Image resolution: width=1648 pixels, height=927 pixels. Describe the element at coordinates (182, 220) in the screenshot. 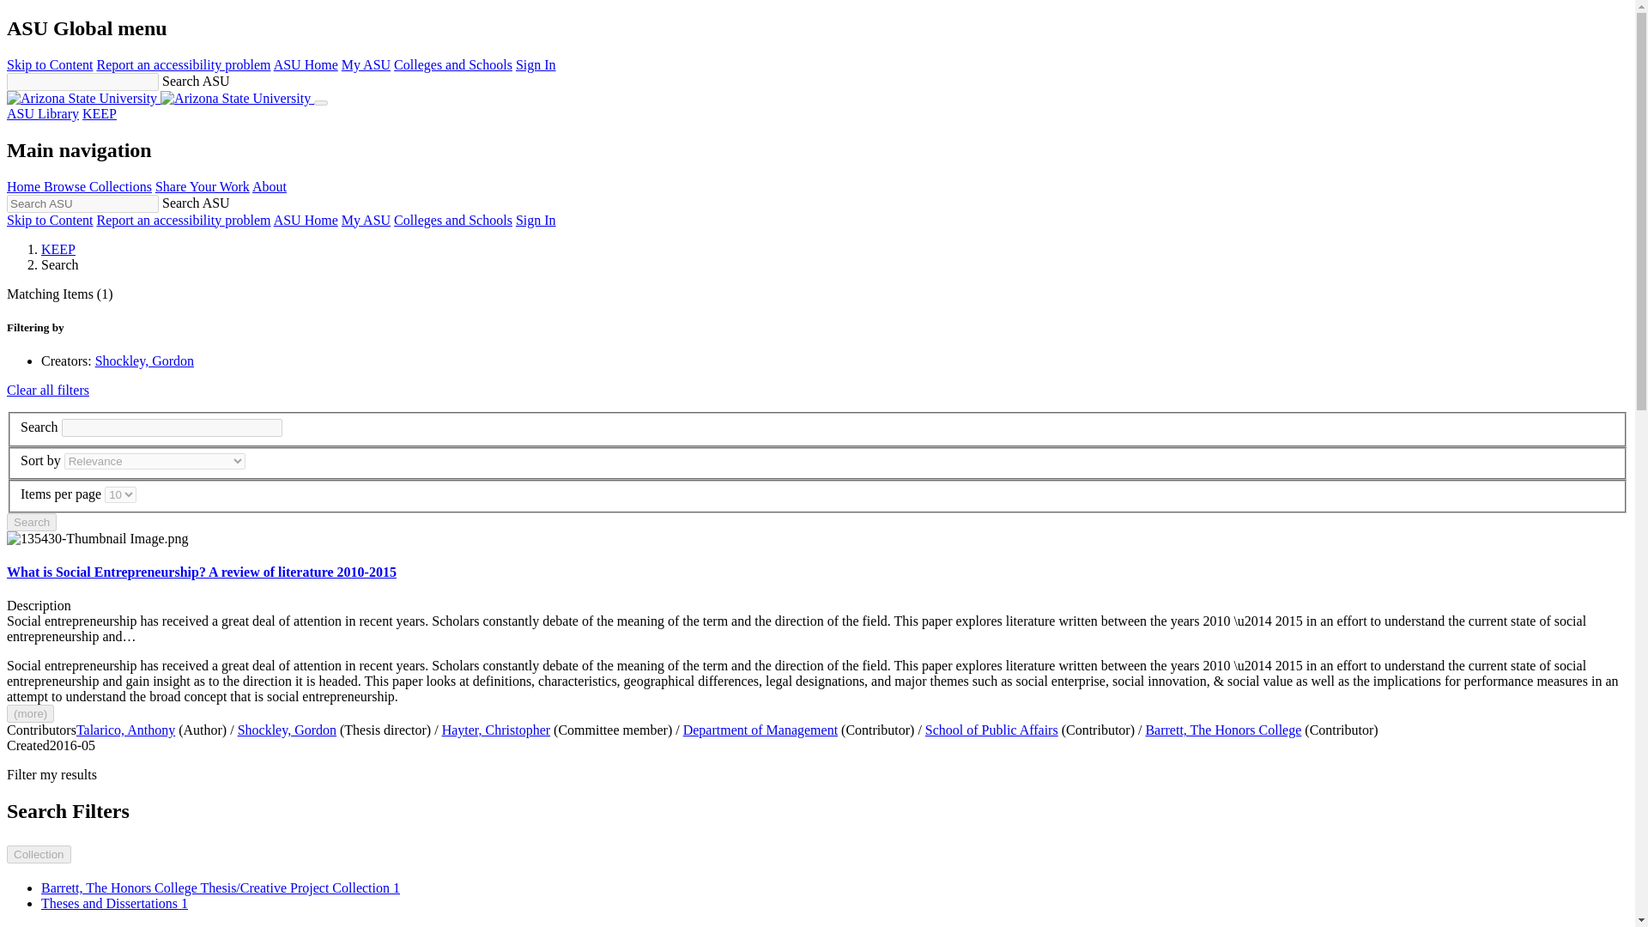

I see `Screen reader link to the accessibility page` at that location.